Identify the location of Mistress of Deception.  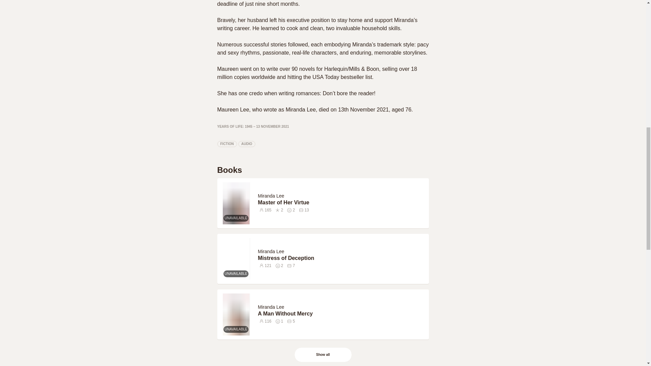
(342, 258).